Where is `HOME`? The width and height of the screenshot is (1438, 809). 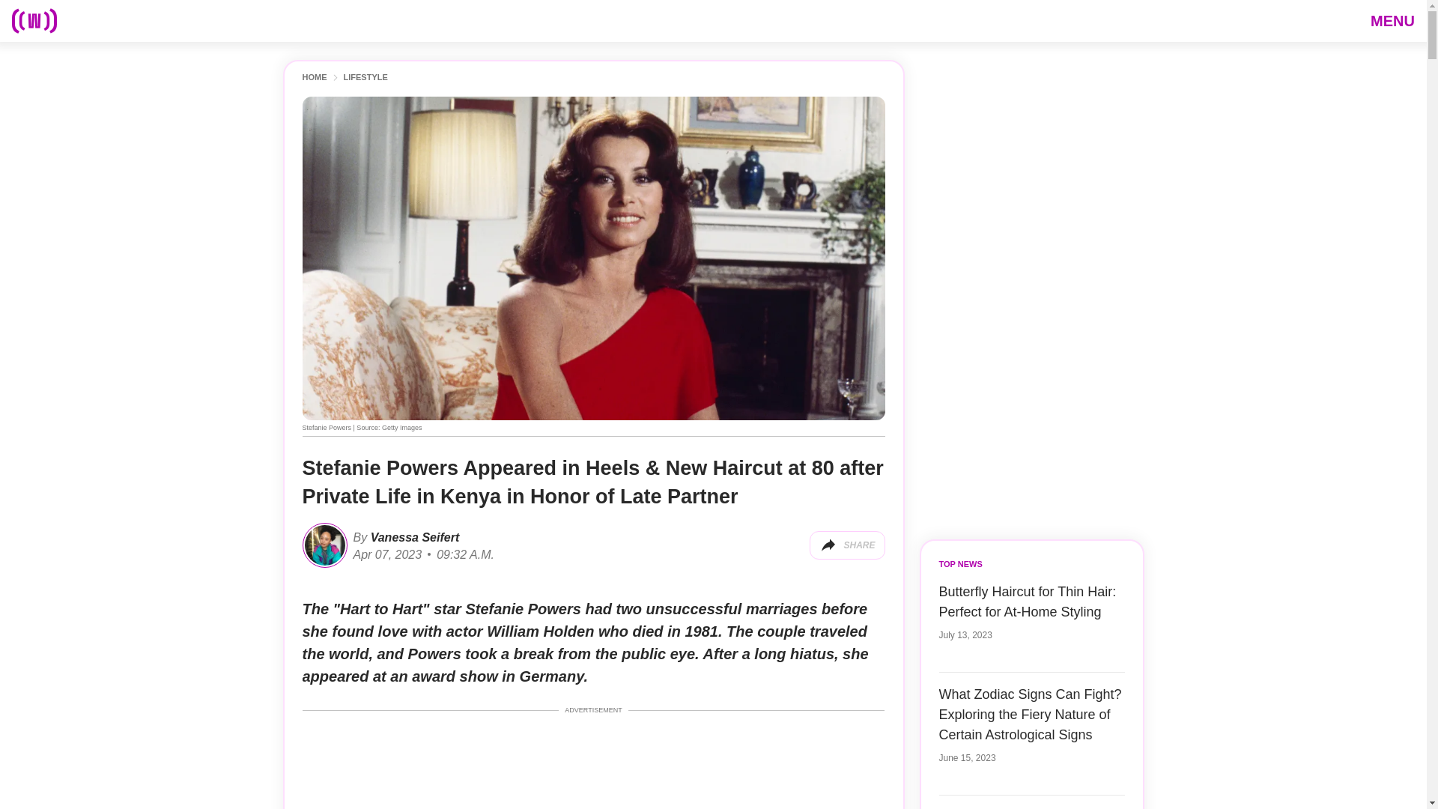 HOME is located at coordinates (315, 78).